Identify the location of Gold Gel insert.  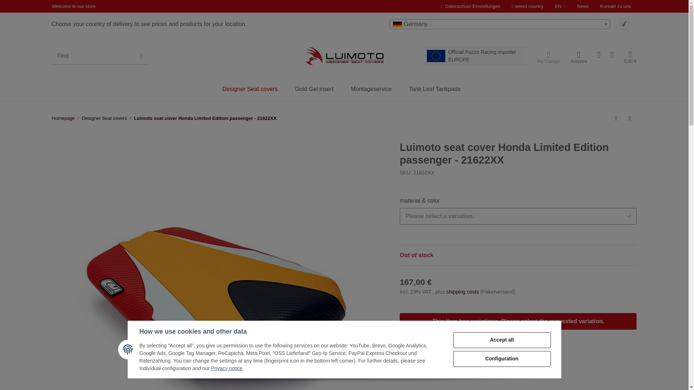
(314, 89).